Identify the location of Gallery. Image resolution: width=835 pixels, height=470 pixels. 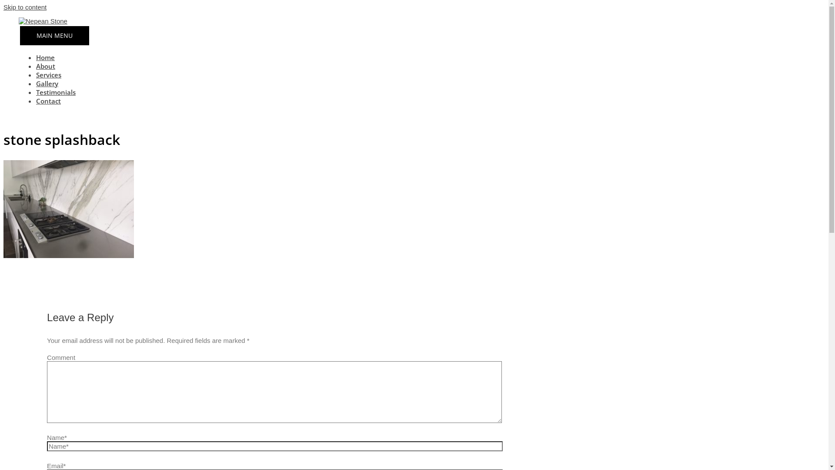
(47, 84).